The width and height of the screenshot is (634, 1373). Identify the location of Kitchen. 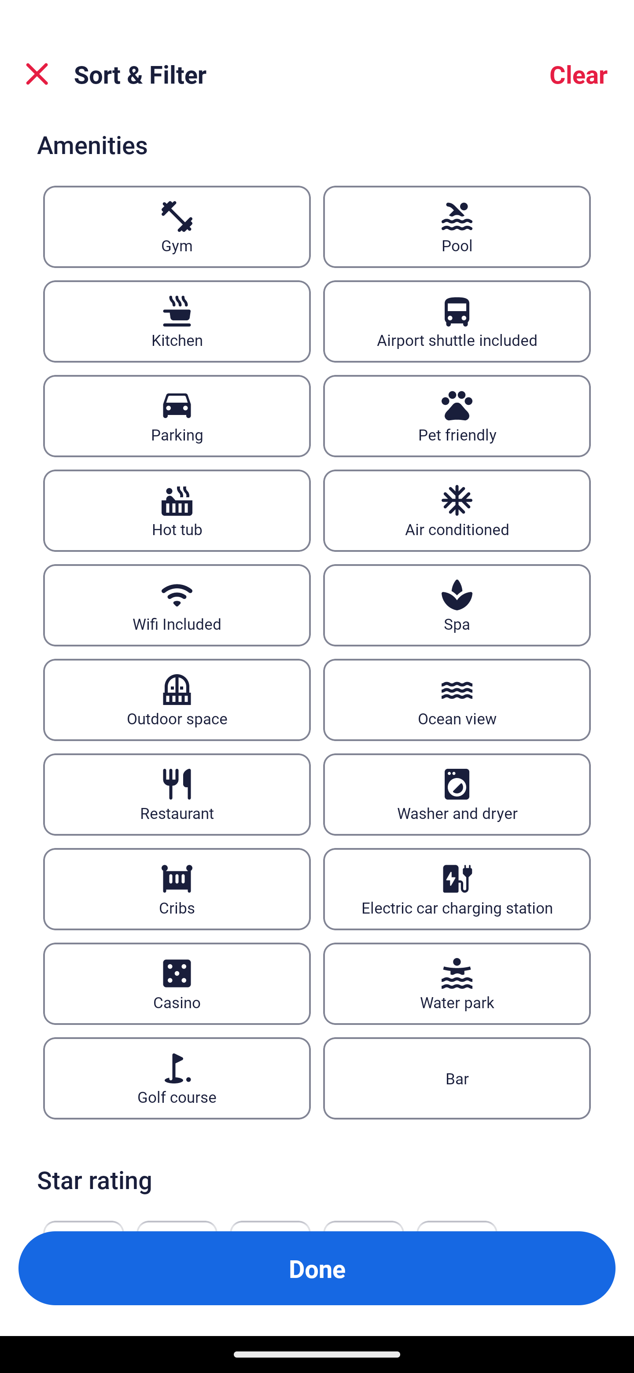
(177, 321).